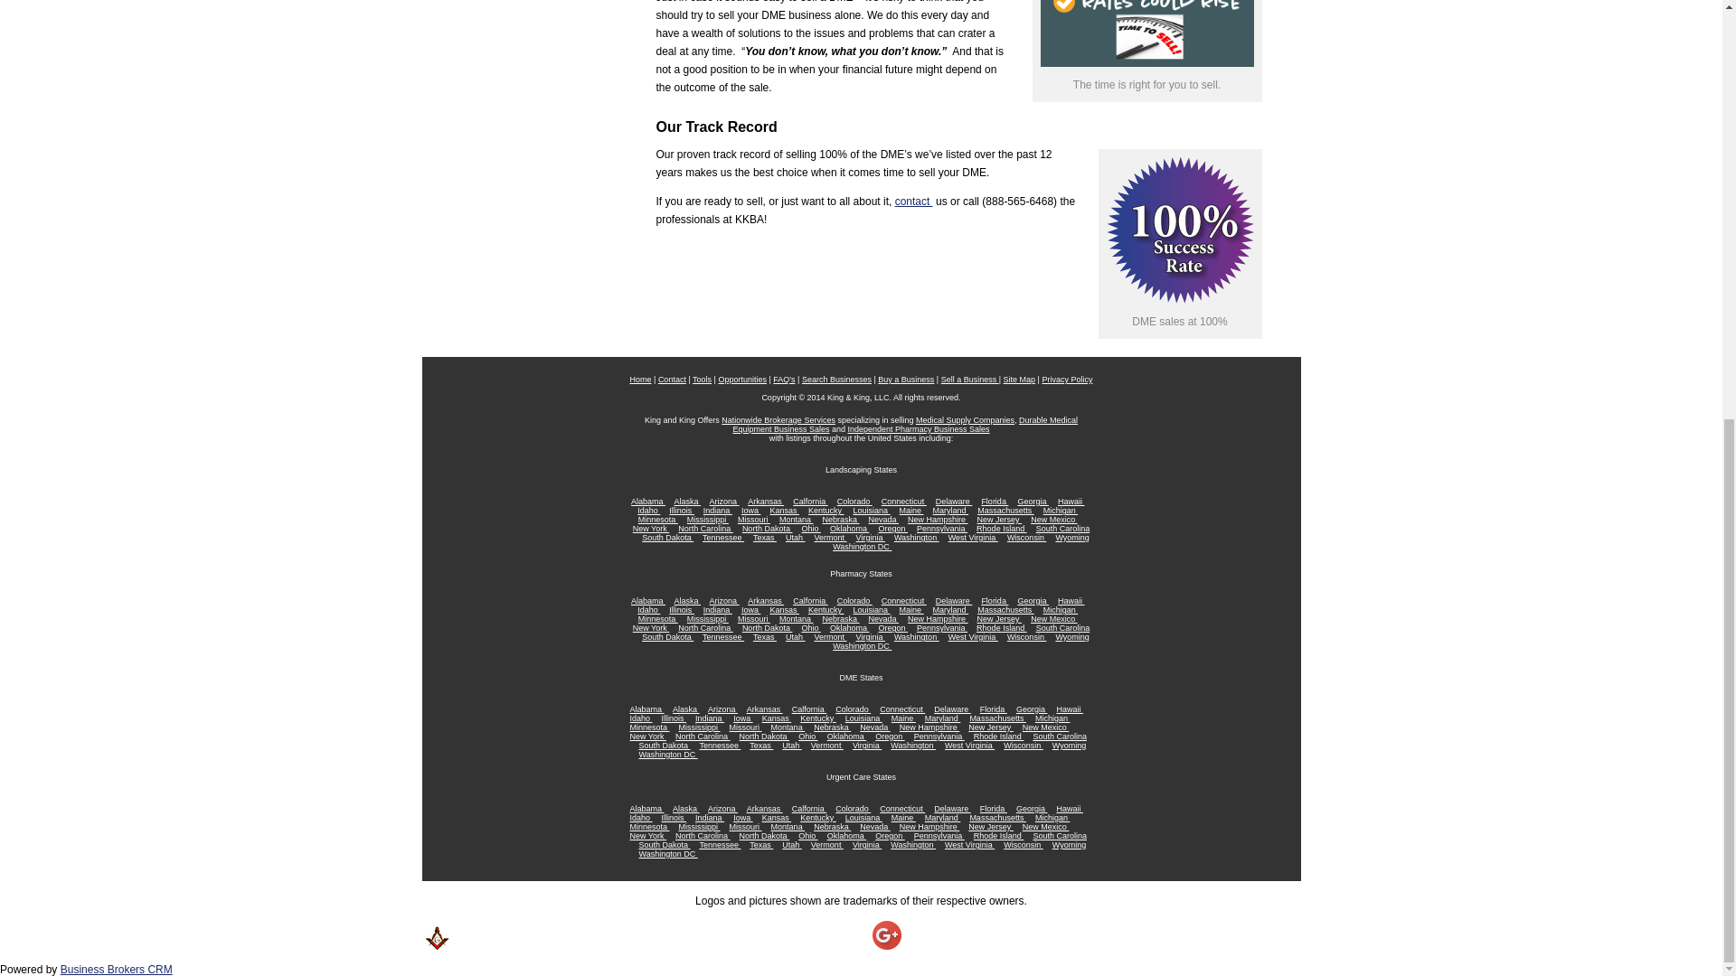  What do you see at coordinates (906, 380) in the screenshot?
I see `Buy a Pharmacy, DME, or Other Business` at bounding box center [906, 380].